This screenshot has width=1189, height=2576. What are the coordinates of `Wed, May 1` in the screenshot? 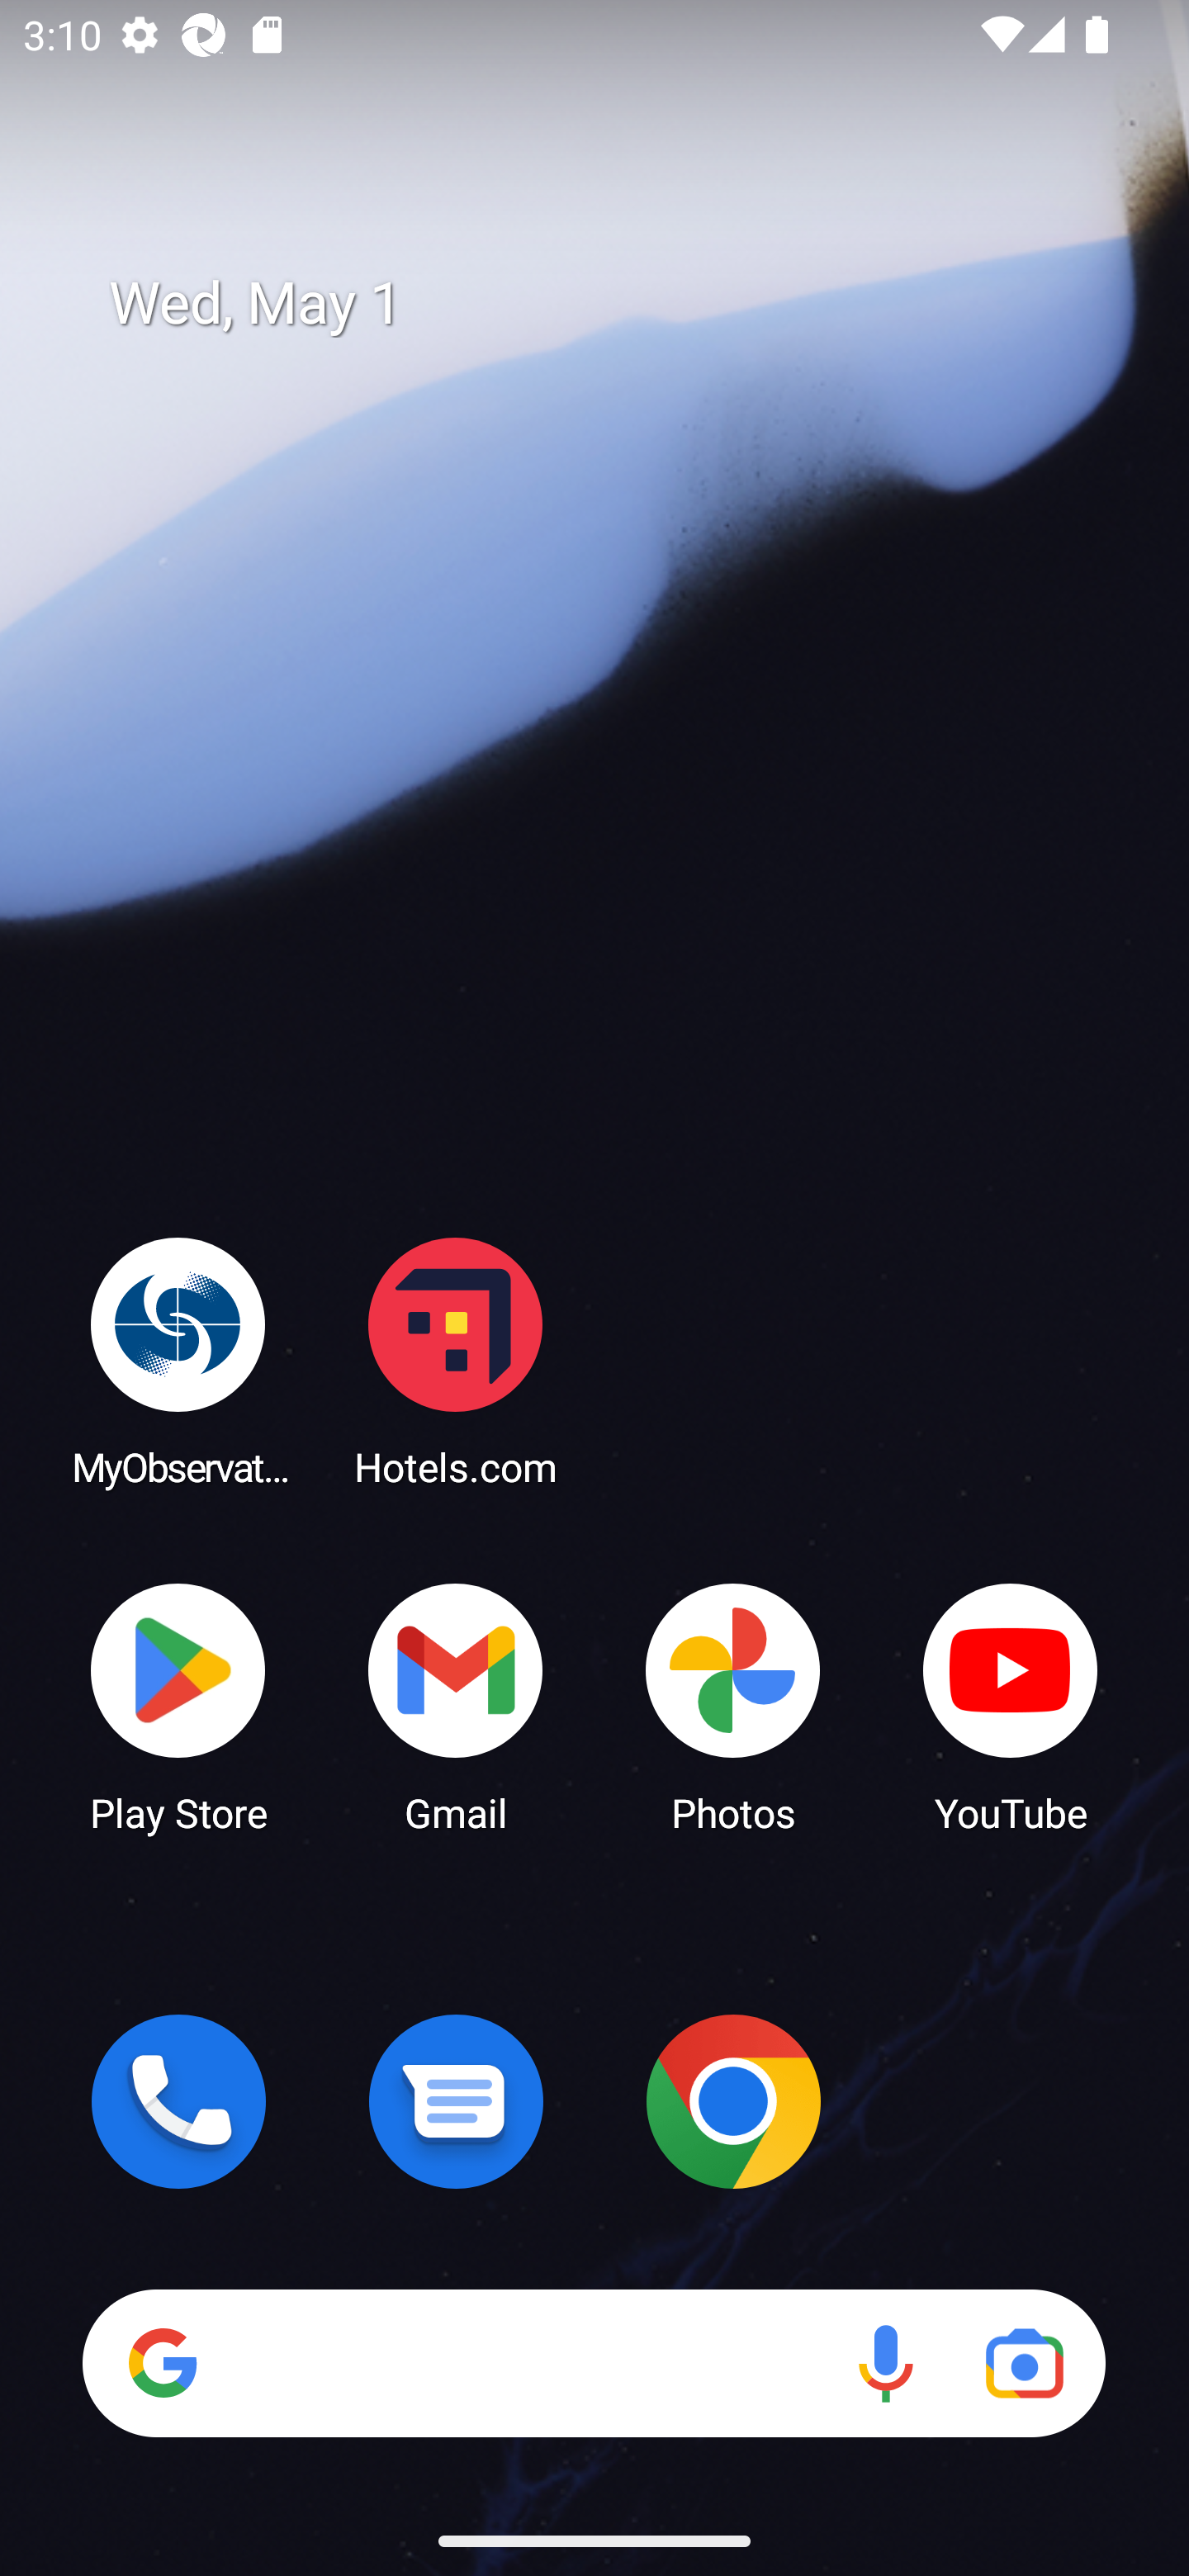 It's located at (618, 304).